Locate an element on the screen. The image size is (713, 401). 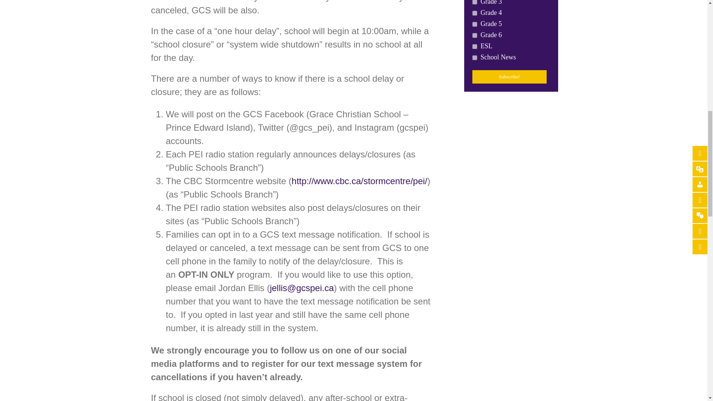
4 is located at coordinates (475, 2).